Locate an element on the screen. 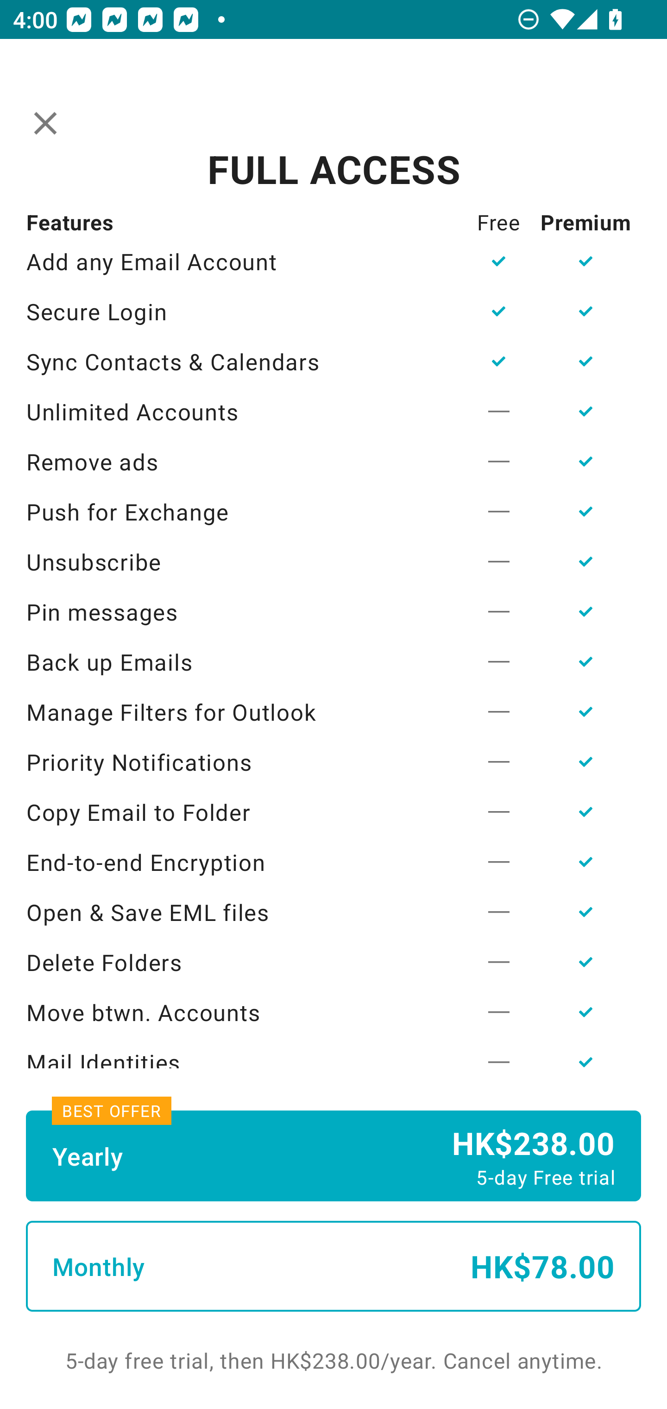 The width and height of the screenshot is (667, 1409). Yearly HK$238.00 5-day Free trial is located at coordinates (333, 1156).